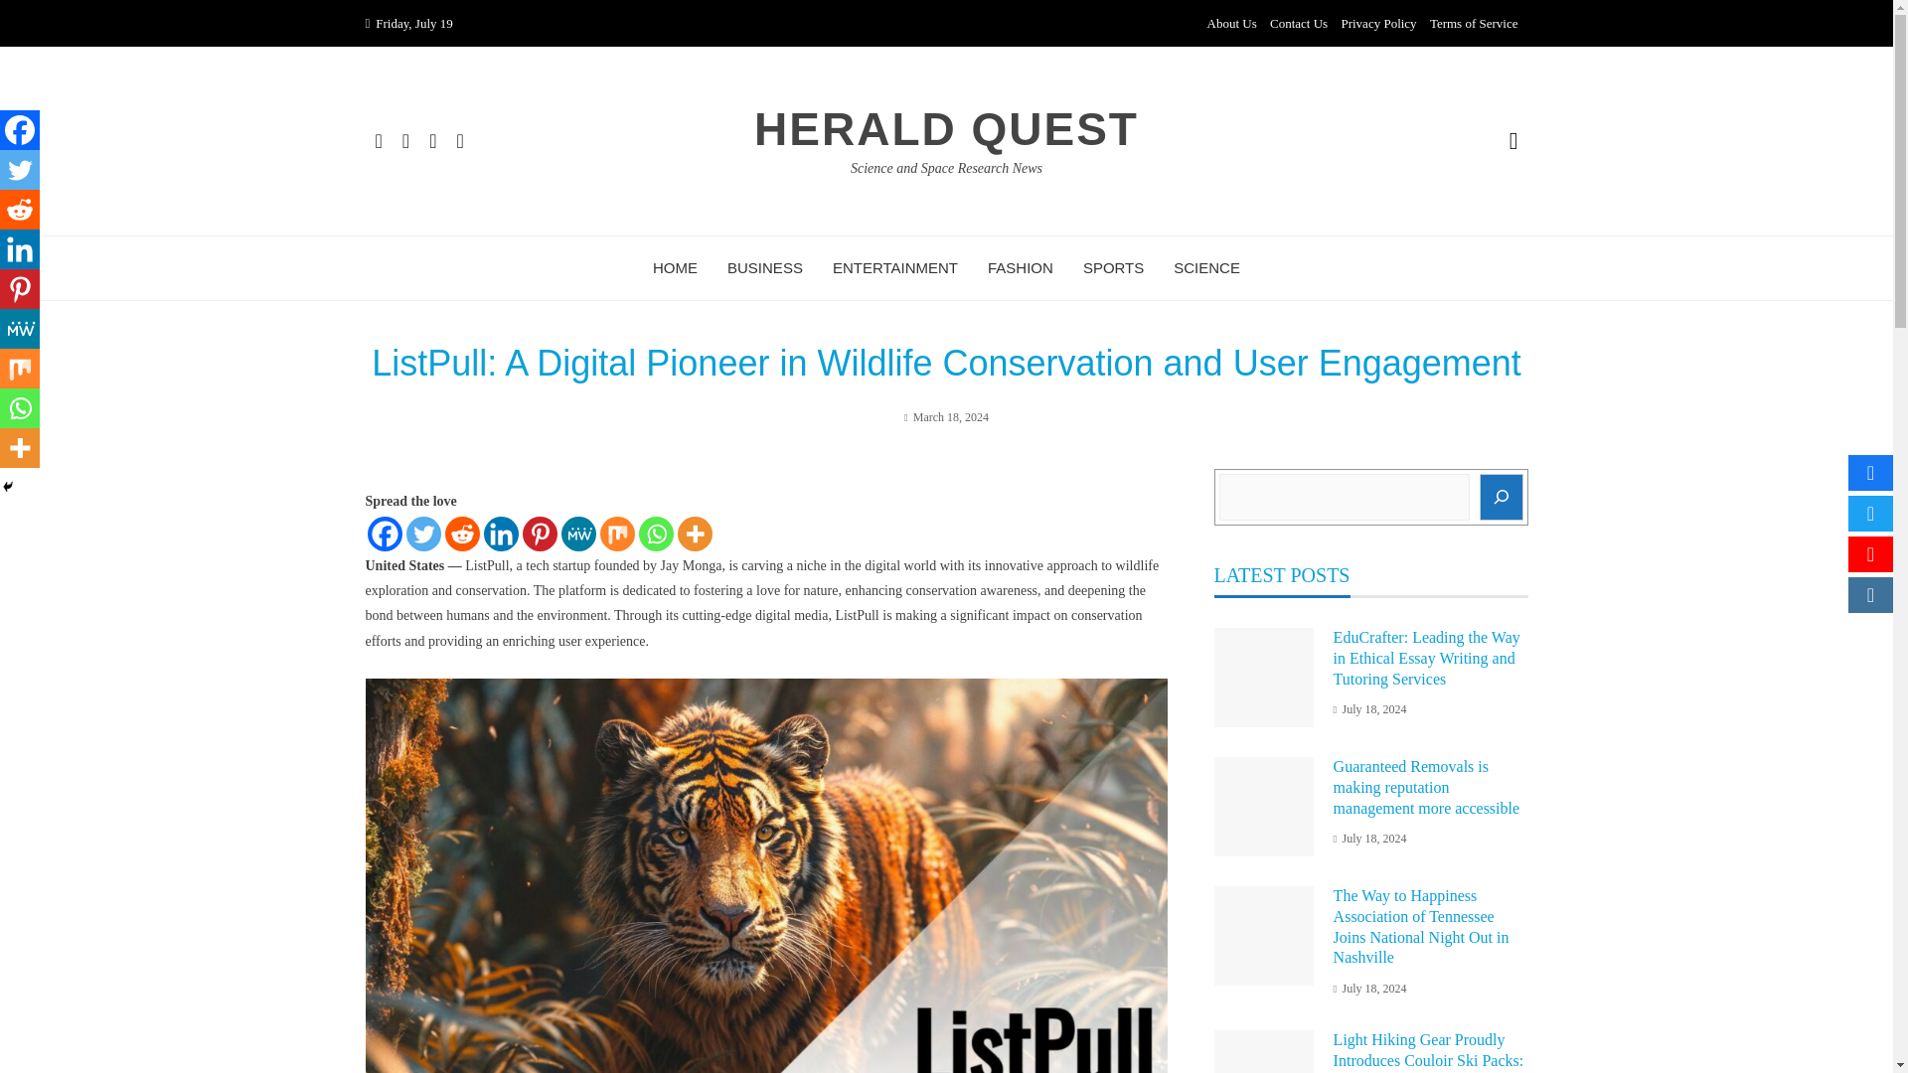 The image size is (1908, 1073). Describe the element at coordinates (487, 564) in the screenshot. I see `ListPull` at that location.